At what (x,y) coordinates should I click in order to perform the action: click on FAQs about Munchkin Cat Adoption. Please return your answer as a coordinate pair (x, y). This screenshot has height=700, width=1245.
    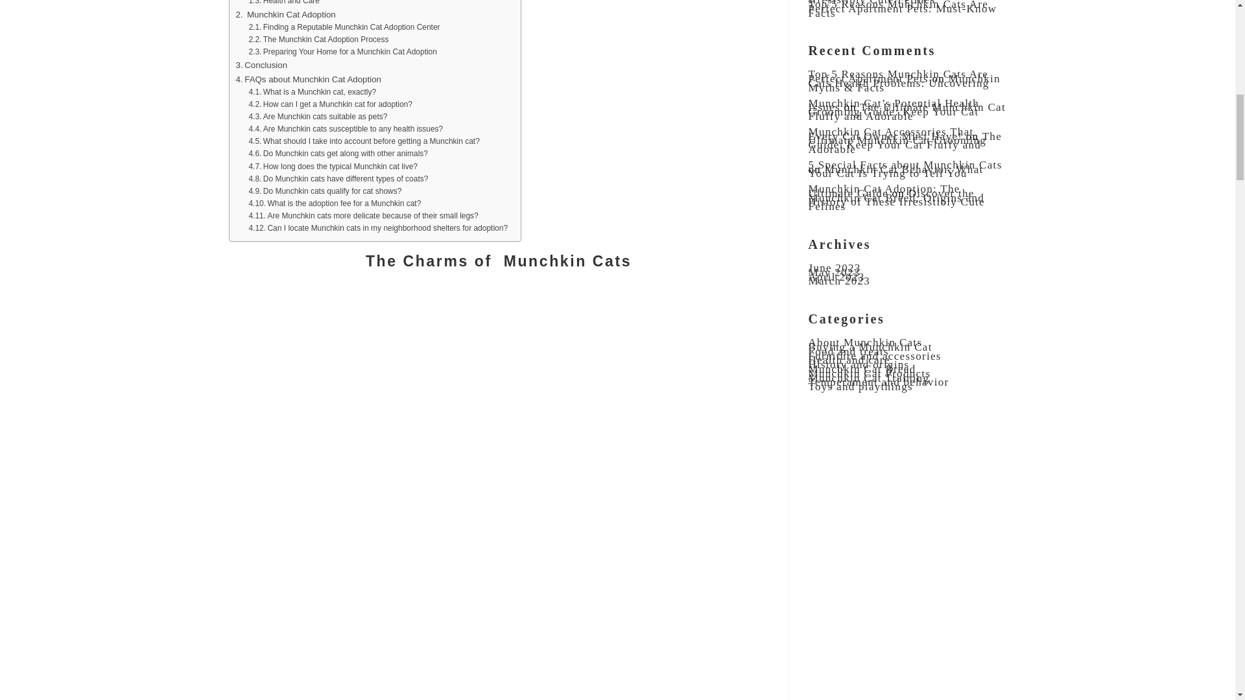
    Looking at the image, I should click on (309, 79).